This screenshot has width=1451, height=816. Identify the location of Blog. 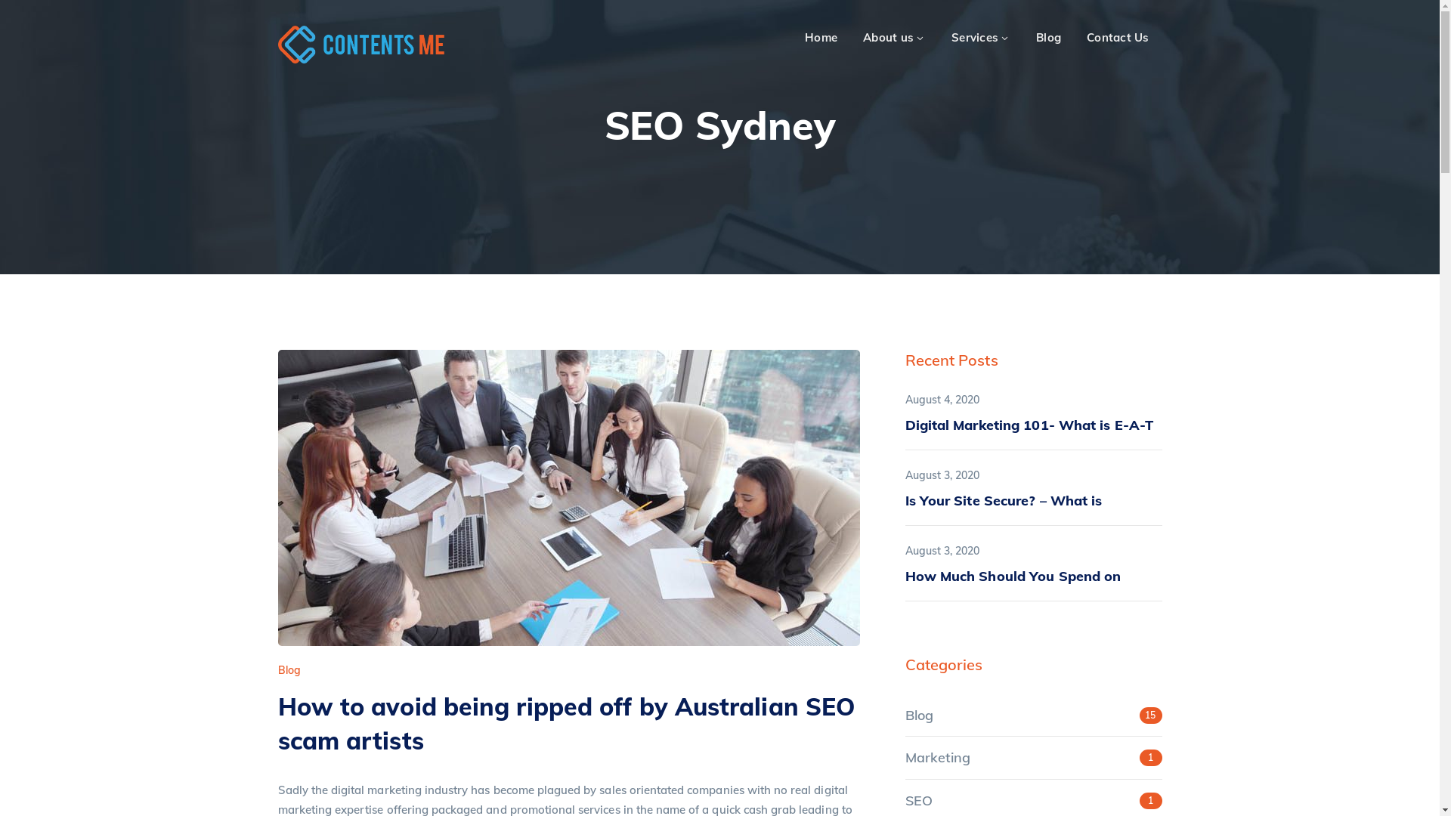
(289, 670).